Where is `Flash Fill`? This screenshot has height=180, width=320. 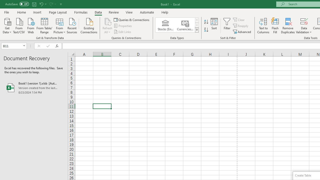 Flash Fill is located at coordinates (275, 25).